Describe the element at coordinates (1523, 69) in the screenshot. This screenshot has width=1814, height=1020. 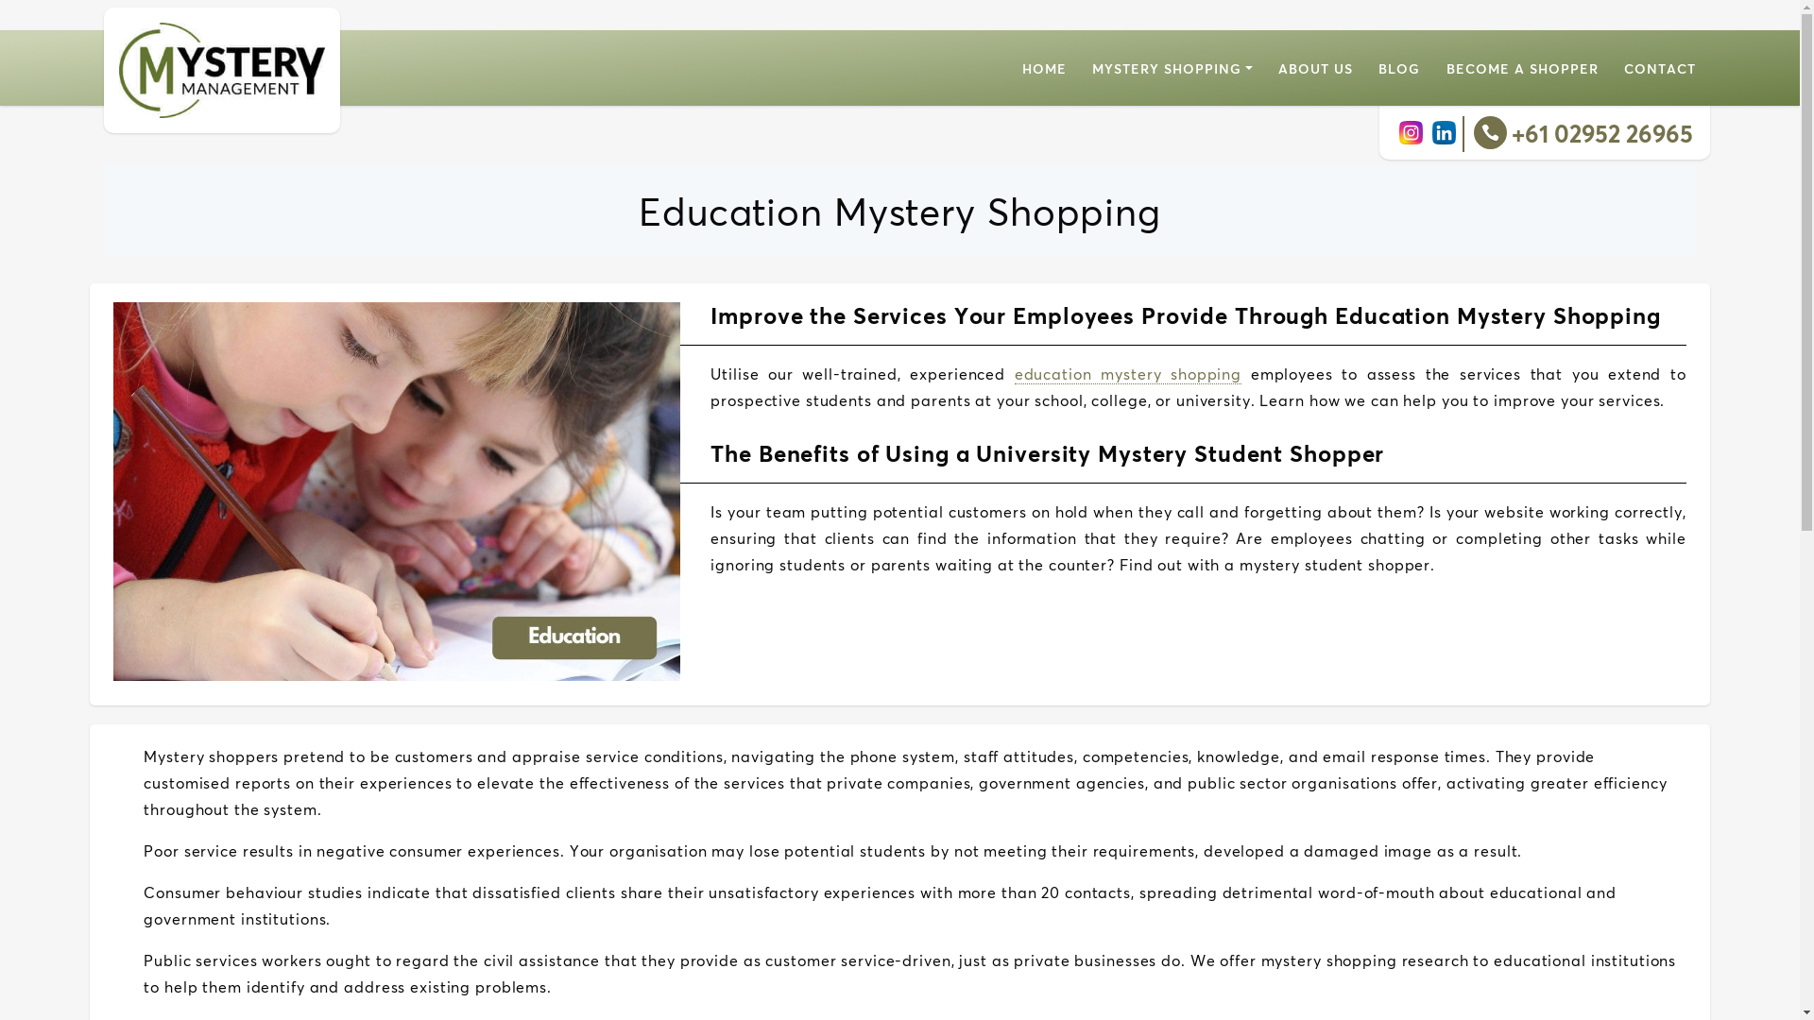
I see `BECOME A SHOPPER` at that location.